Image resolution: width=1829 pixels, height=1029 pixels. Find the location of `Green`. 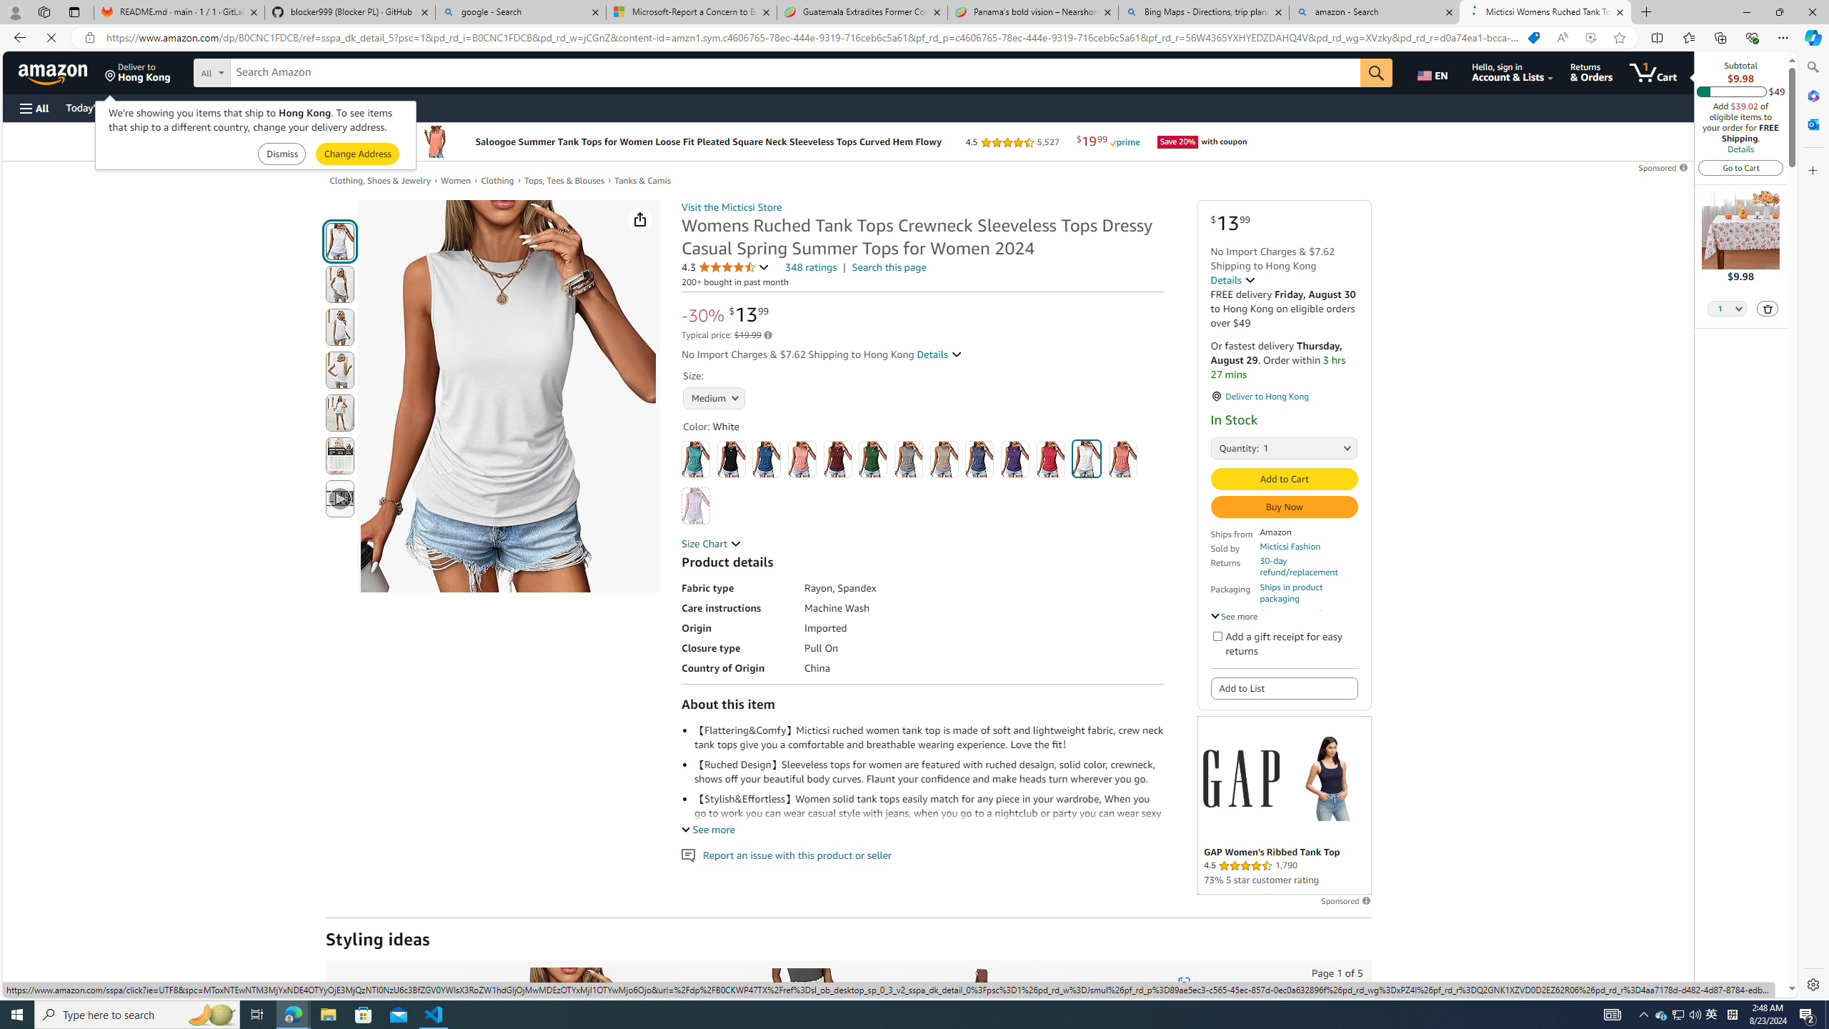

Green is located at coordinates (873, 459).